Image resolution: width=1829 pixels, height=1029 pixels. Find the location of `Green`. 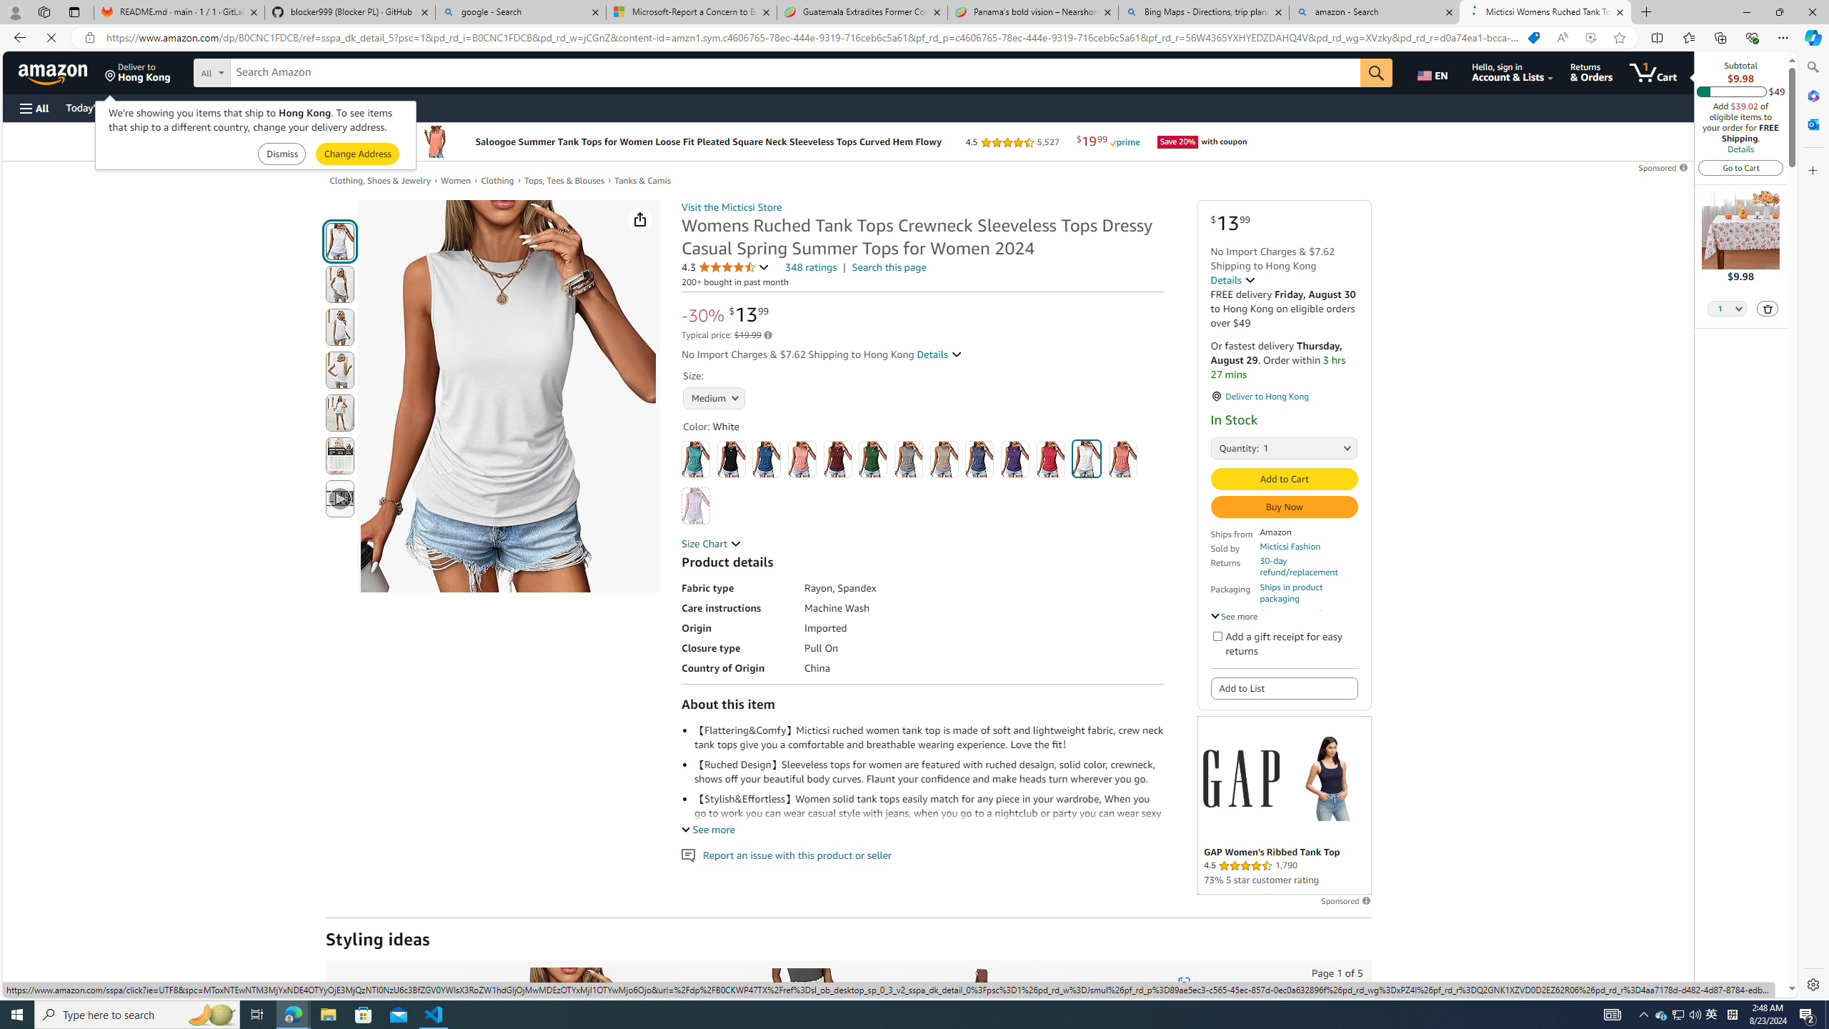

Green is located at coordinates (873, 459).